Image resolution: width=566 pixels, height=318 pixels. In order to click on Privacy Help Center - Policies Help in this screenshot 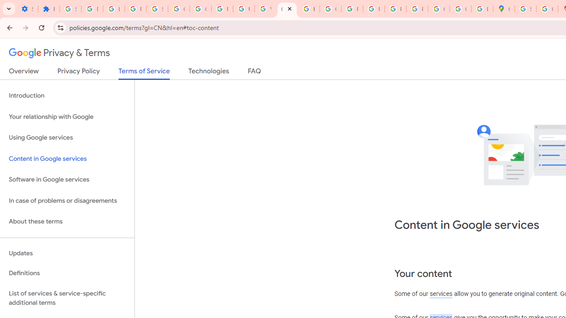, I will do `click(352, 9)`.